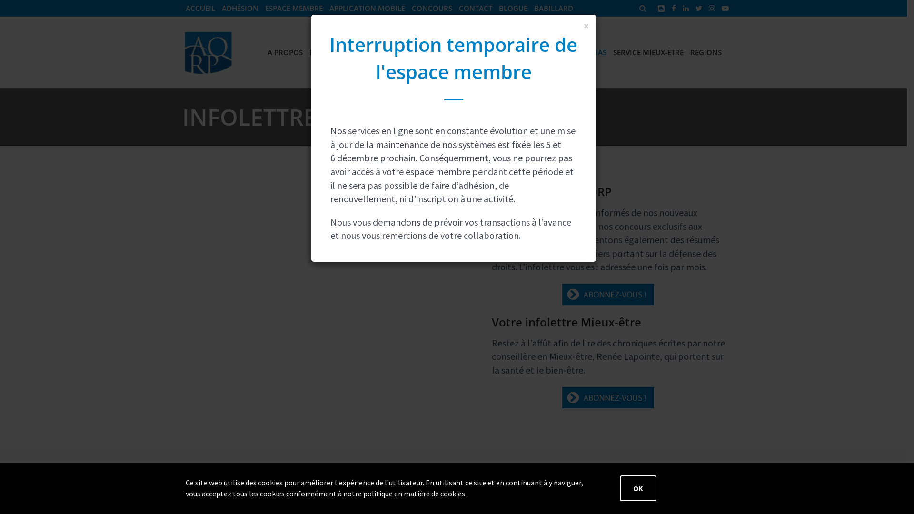 The height and width of the screenshot is (514, 914). What do you see at coordinates (294, 9) in the screenshot?
I see `ESPACE MEMBRE` at bounding box center [294, 9].